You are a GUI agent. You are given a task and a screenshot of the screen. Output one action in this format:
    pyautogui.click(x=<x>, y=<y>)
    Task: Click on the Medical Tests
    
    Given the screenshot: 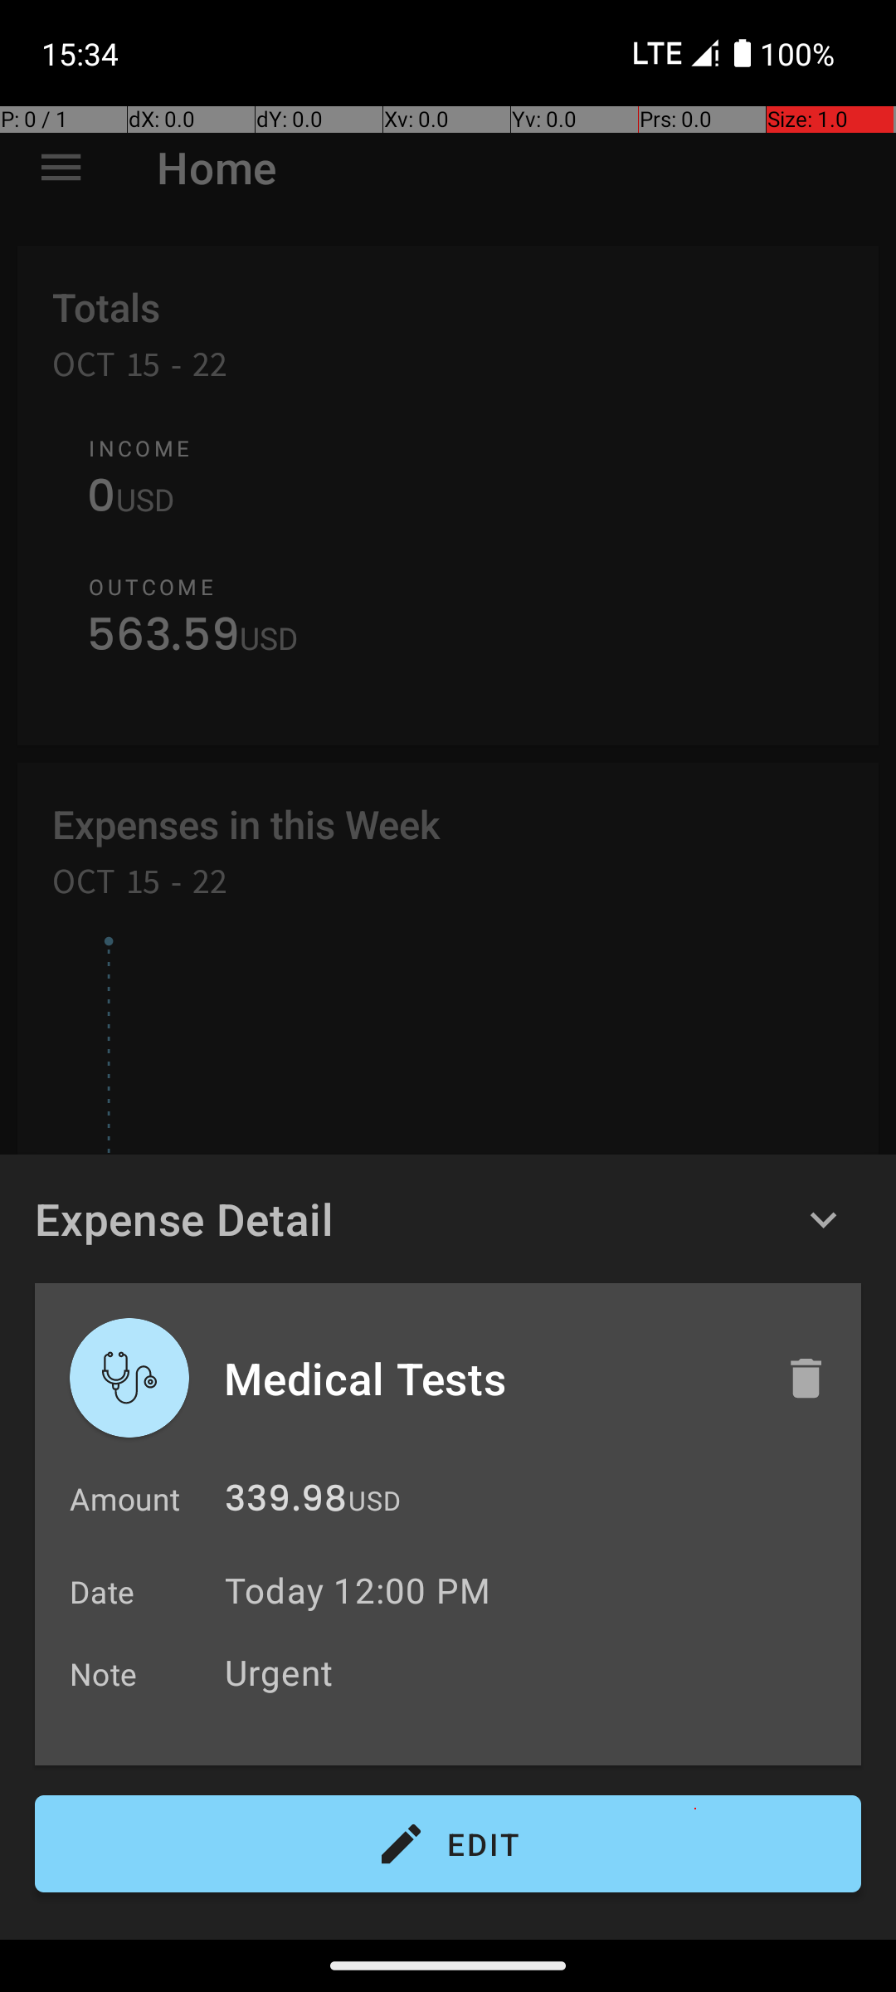 What is the action you would take?
    pyautogui.click(x=487, y=1378)
    